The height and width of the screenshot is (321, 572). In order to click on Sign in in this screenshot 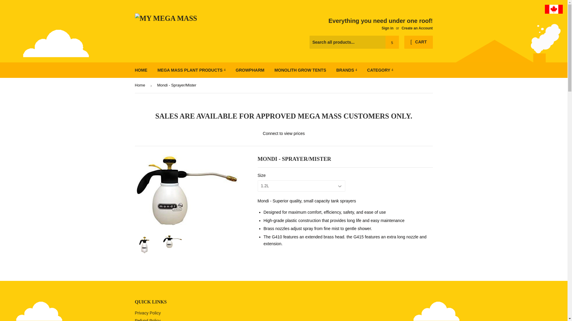, I will do `click(387, 28)`.